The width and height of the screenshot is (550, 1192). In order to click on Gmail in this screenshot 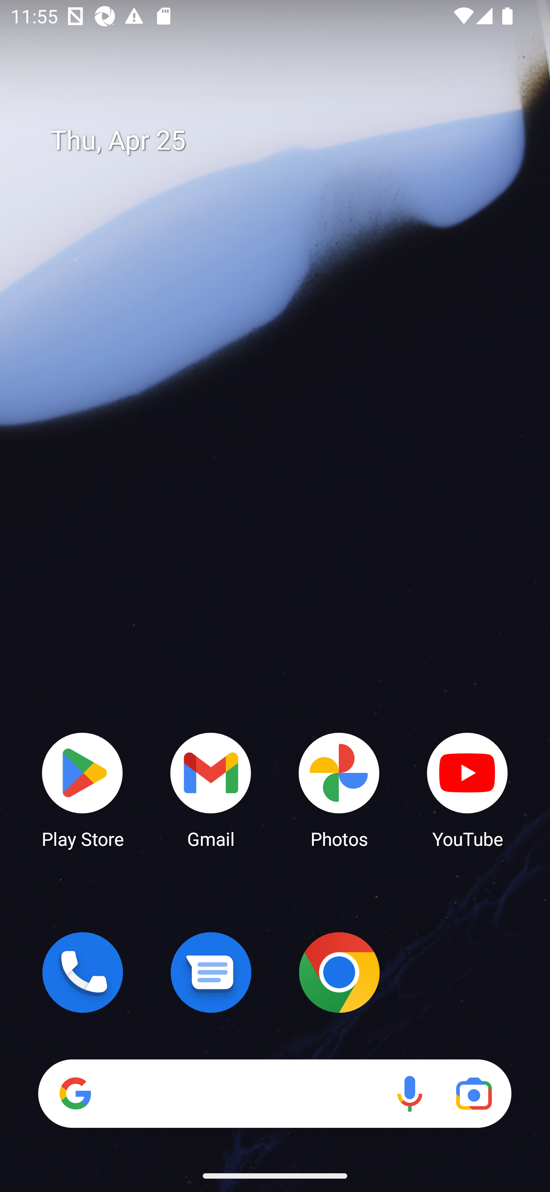, I will do `click(211, 789)`.